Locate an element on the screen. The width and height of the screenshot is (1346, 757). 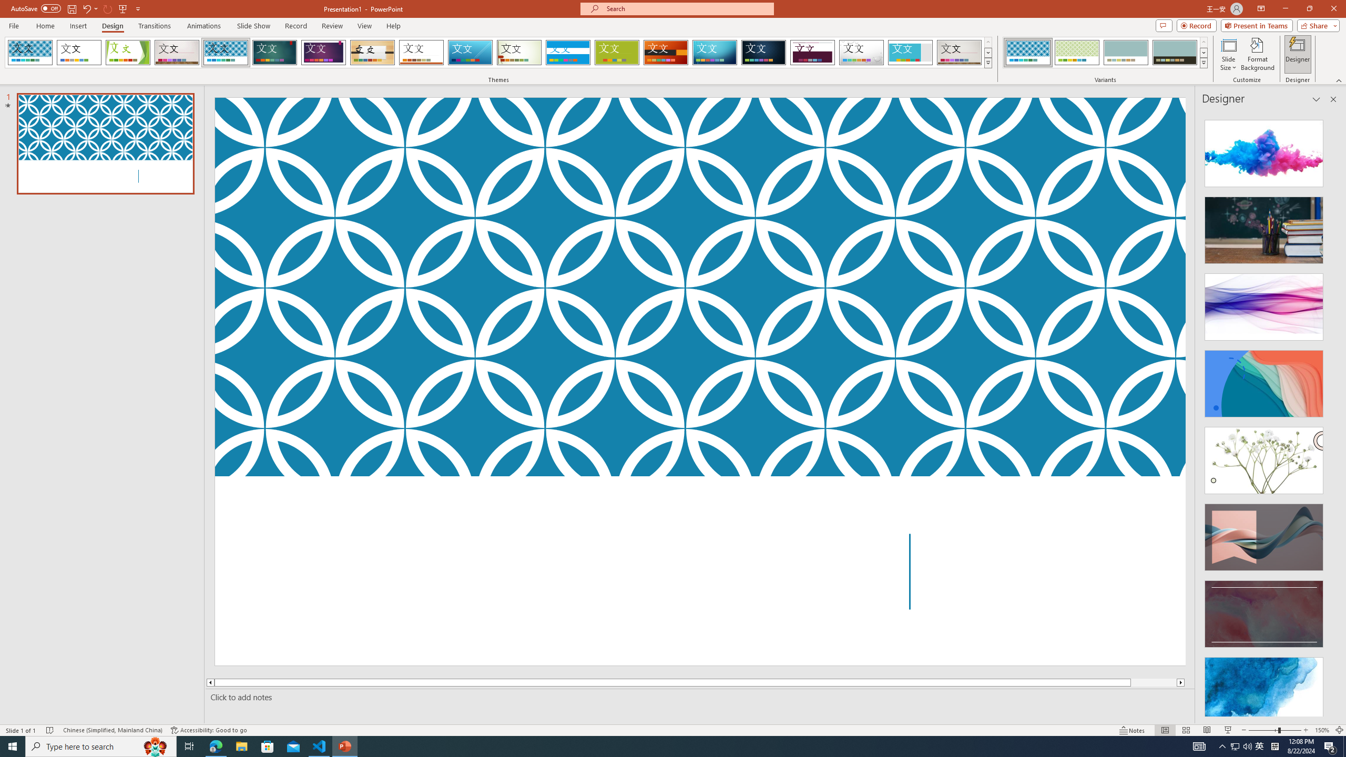
Themes is located at coordinates (987, 63).